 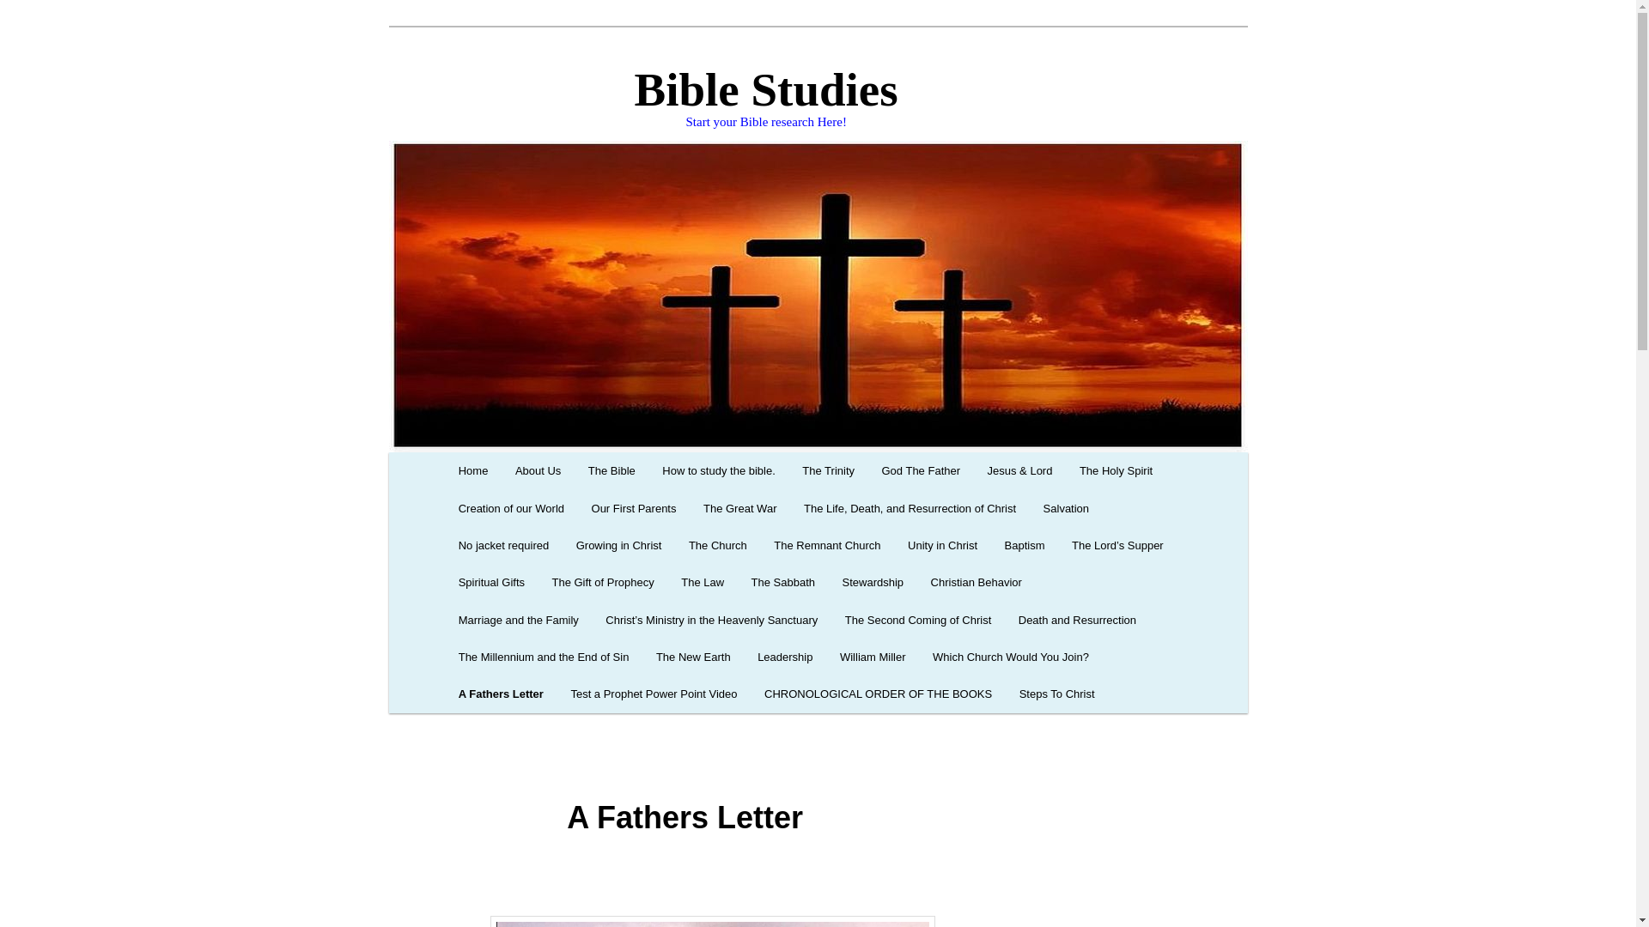 What do you see at coordinates (977, 582) in the screenshot?
I see `Christian Behavior` at bounding box center [977, 582].